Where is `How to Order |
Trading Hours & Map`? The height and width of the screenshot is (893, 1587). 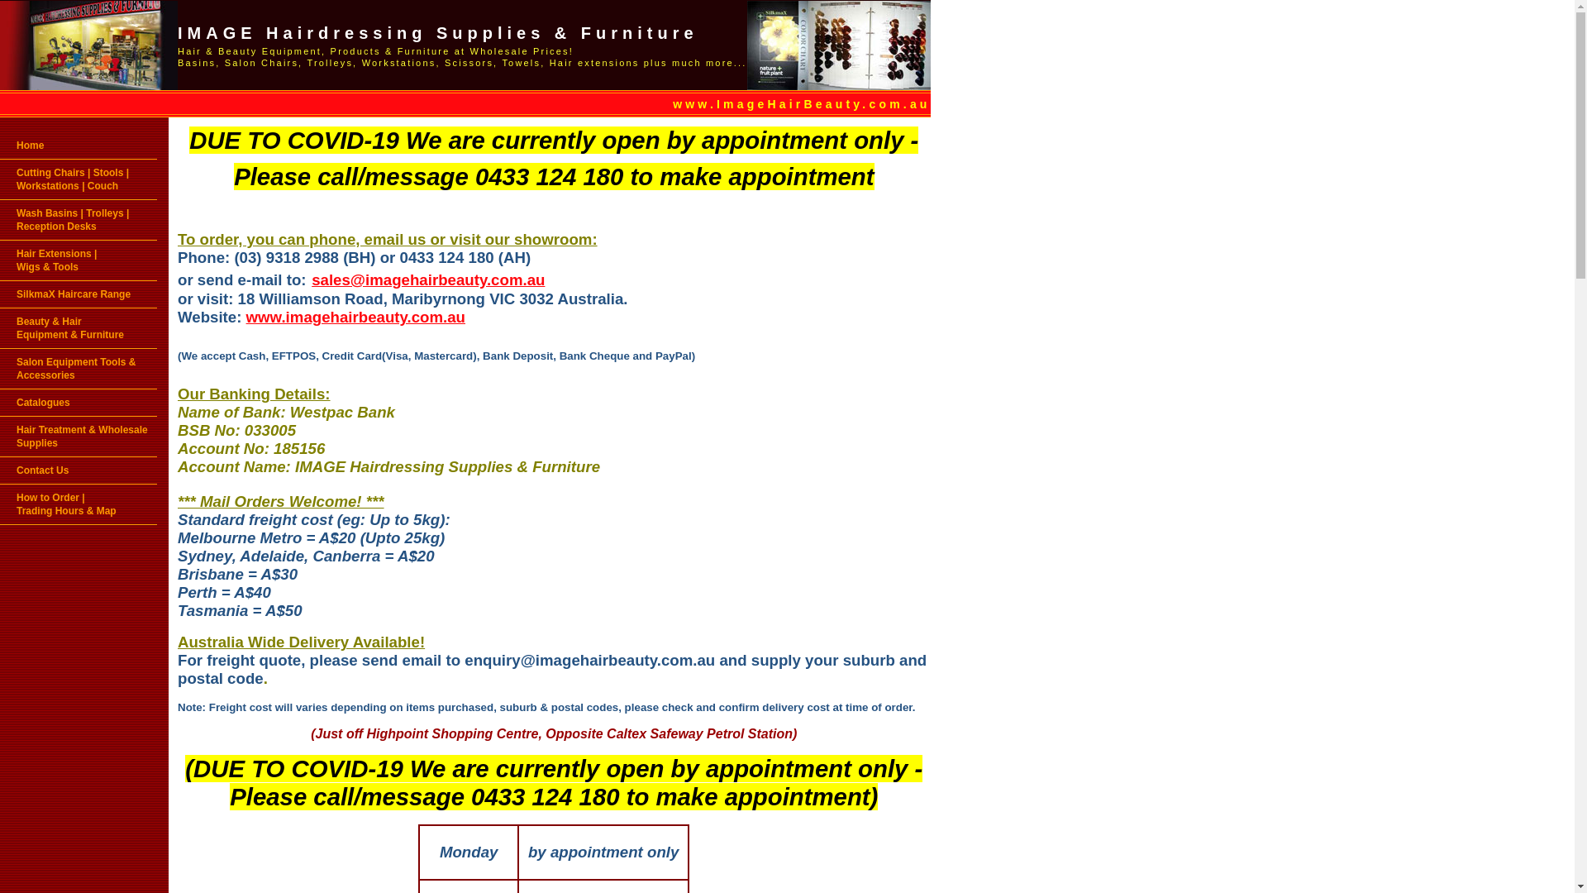 How to Order |
Trading Hours & Map is located at coordinates (79, 504).